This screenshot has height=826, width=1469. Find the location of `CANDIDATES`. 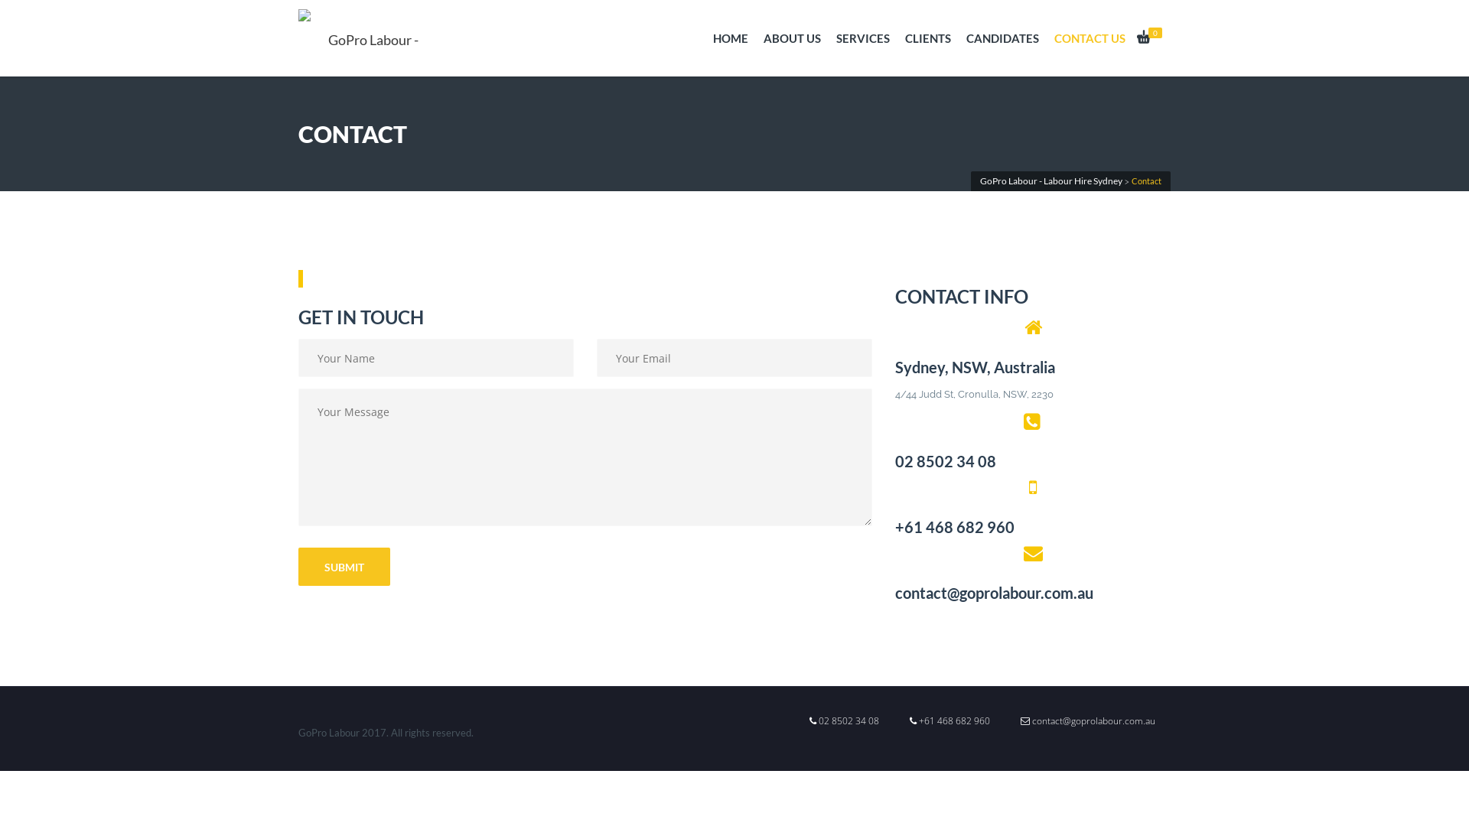

CANDIDATES is located at coordinates (1002, 38).